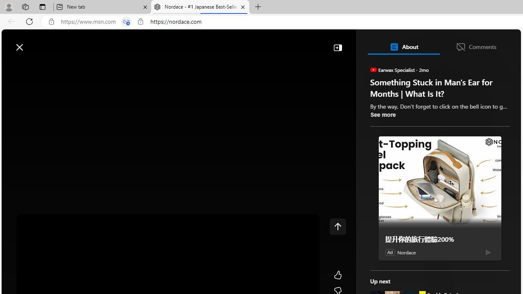  I want to click on See more, so click(382, 114).